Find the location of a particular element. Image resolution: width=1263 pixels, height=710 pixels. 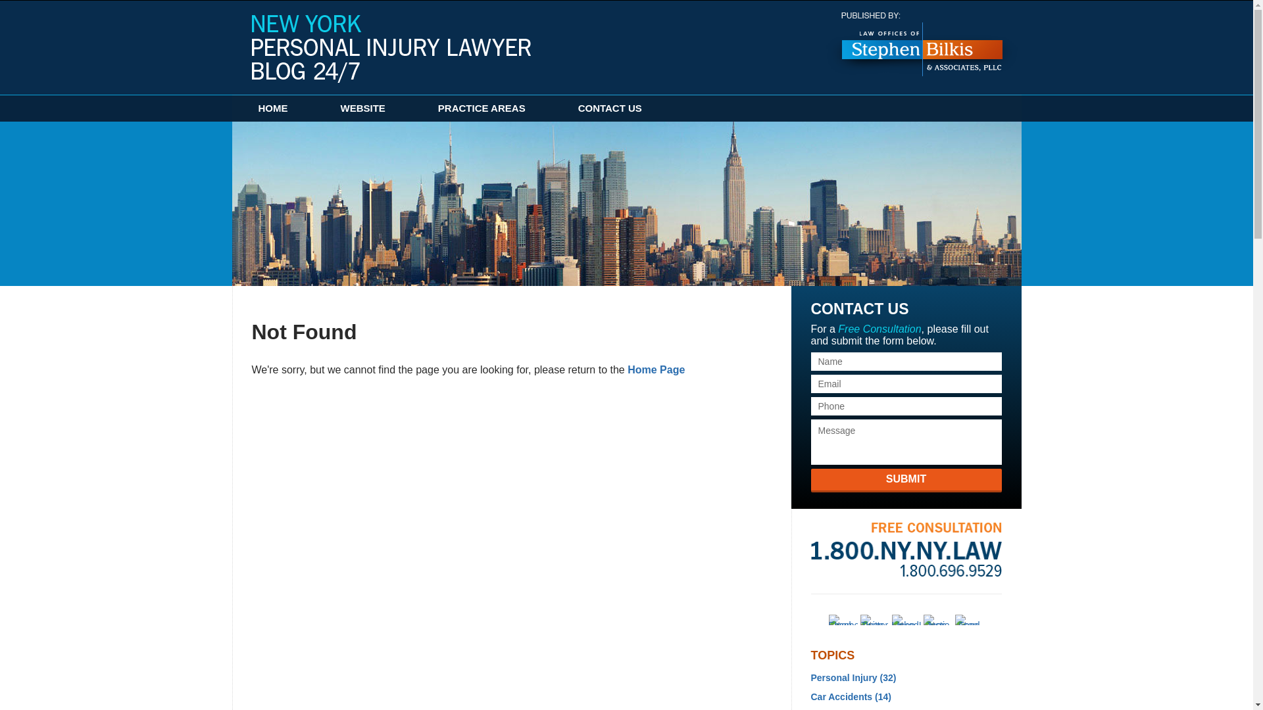

CONTACT US is located at coordinates (610, 108).